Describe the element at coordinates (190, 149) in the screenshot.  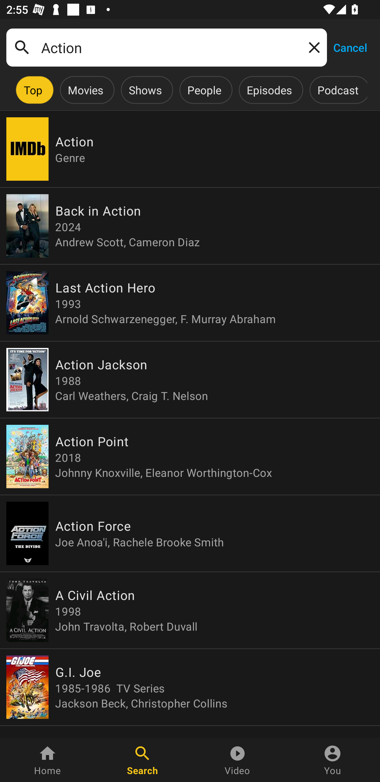
I see `Action Genre` at that location.